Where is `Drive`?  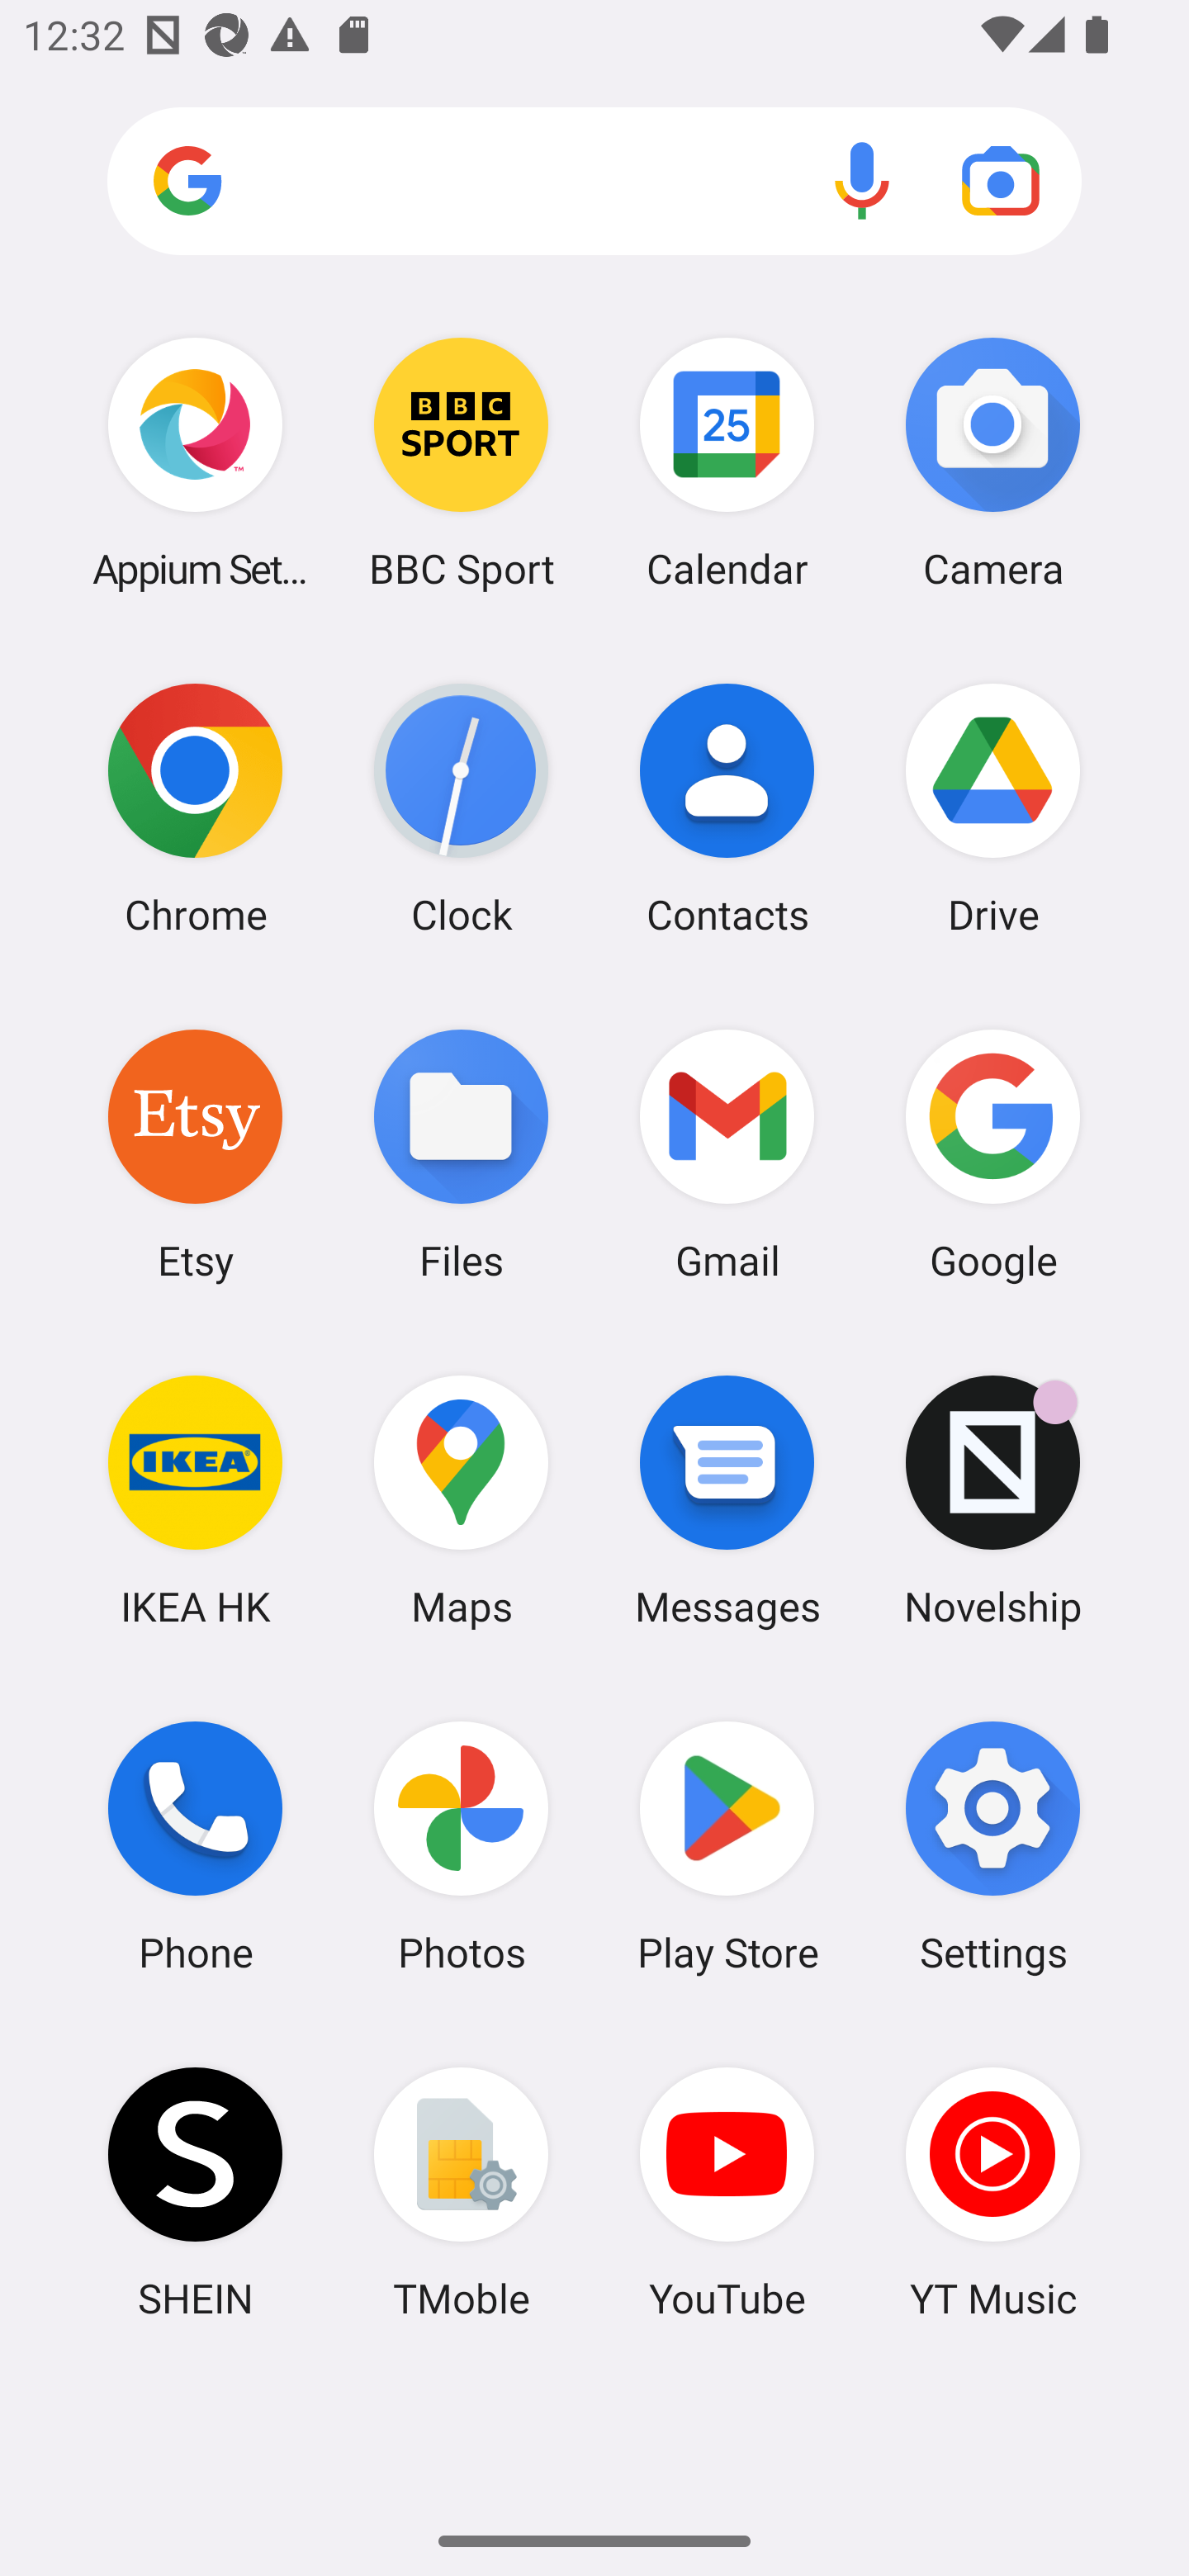 Drive is located at coordinates (992, 808).